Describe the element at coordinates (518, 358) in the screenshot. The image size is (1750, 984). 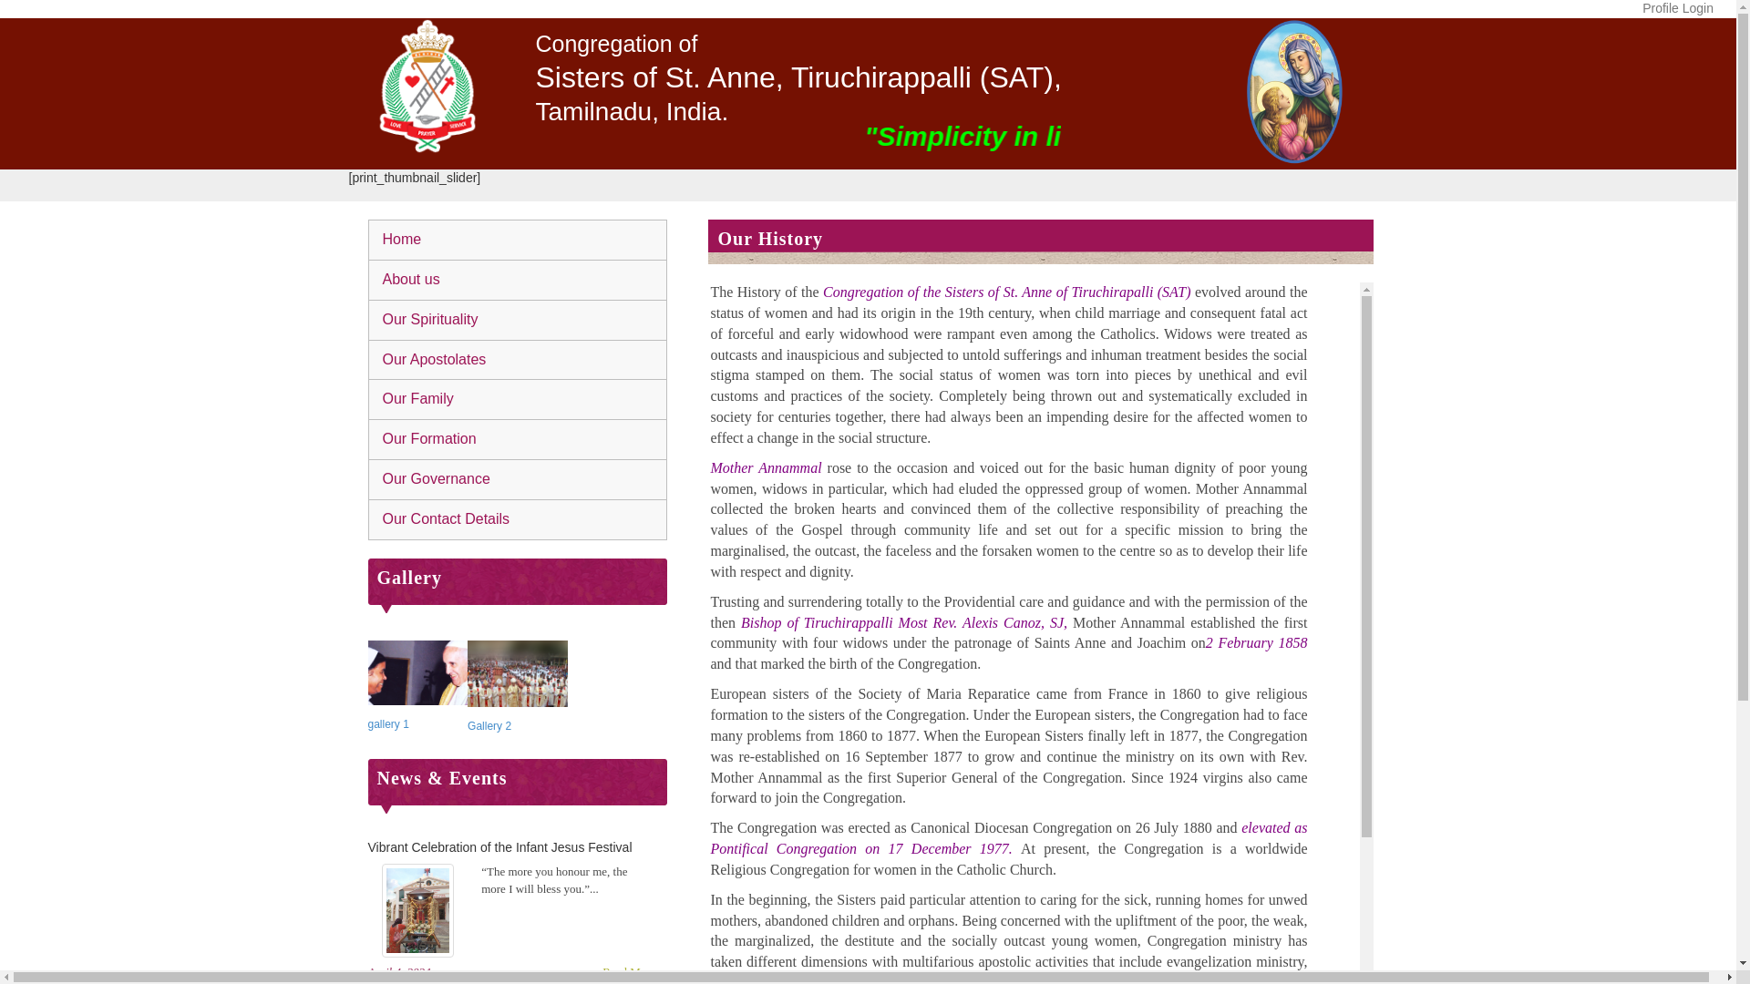
I see `Our Apostolates` at that location.